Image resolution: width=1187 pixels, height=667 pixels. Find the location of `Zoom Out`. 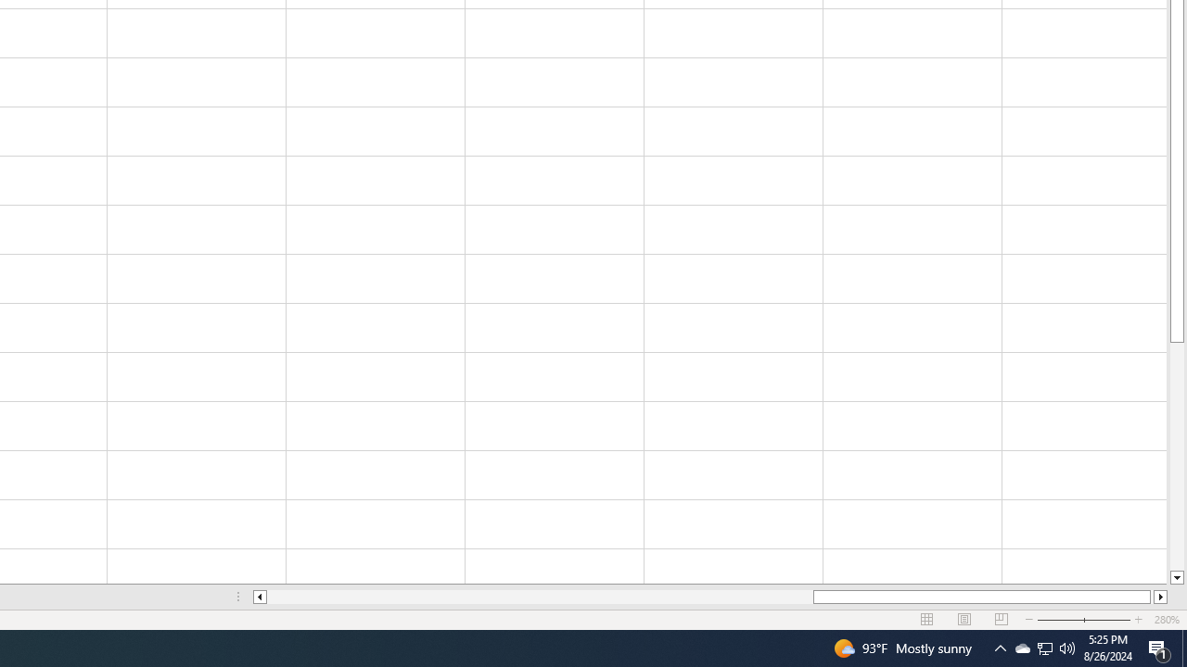

Zoom Out is located at coordinates (1072, 619).